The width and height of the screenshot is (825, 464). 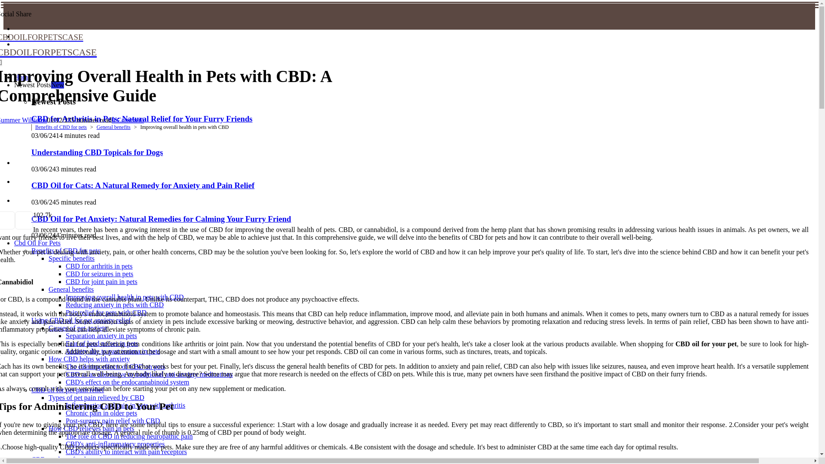 What do you see at coordinates (67, 389) in the screenshot?
I see `CBD oil for pet pain relief` at bounding box center [67, 389].